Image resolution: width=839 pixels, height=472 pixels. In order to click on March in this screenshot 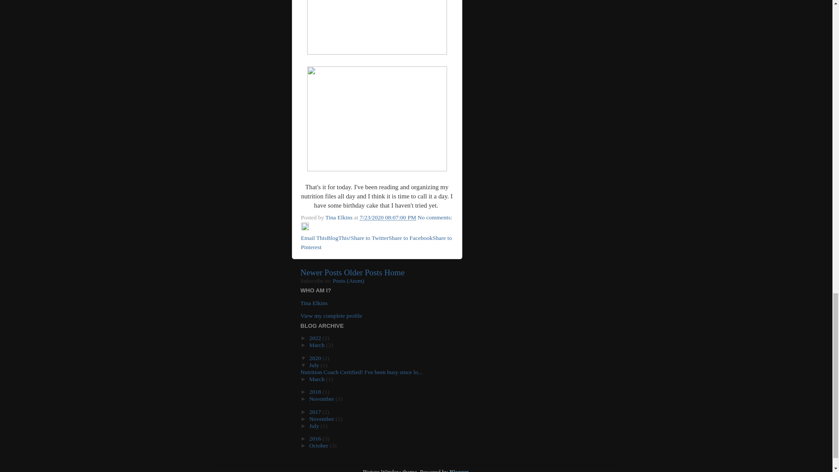, I will do `click(318, 345)`.